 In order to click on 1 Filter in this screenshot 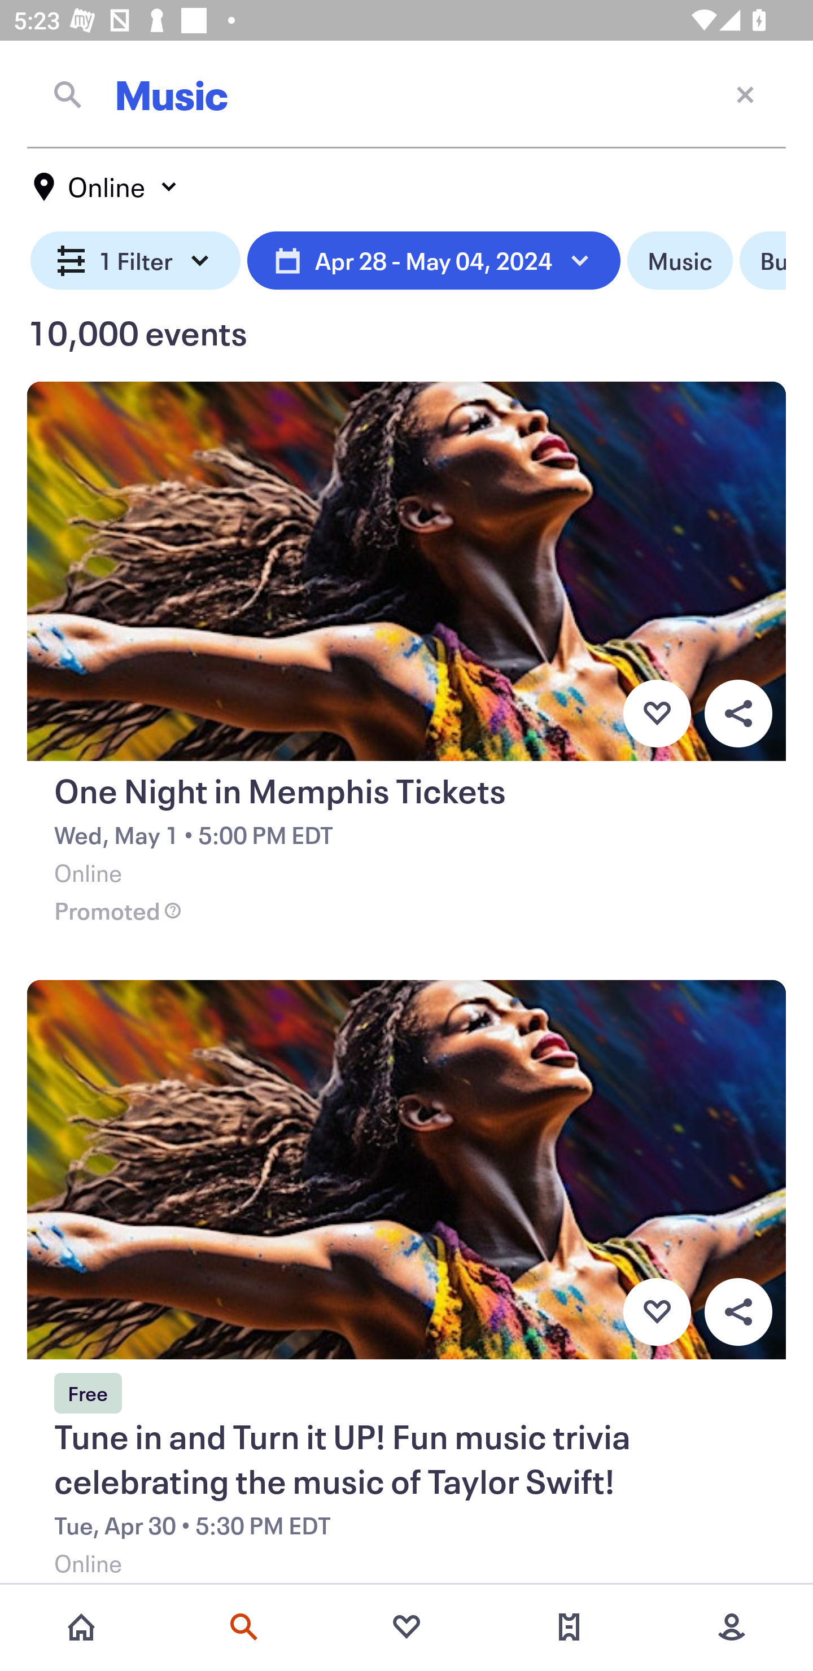, I will do `click(135, 261)`.